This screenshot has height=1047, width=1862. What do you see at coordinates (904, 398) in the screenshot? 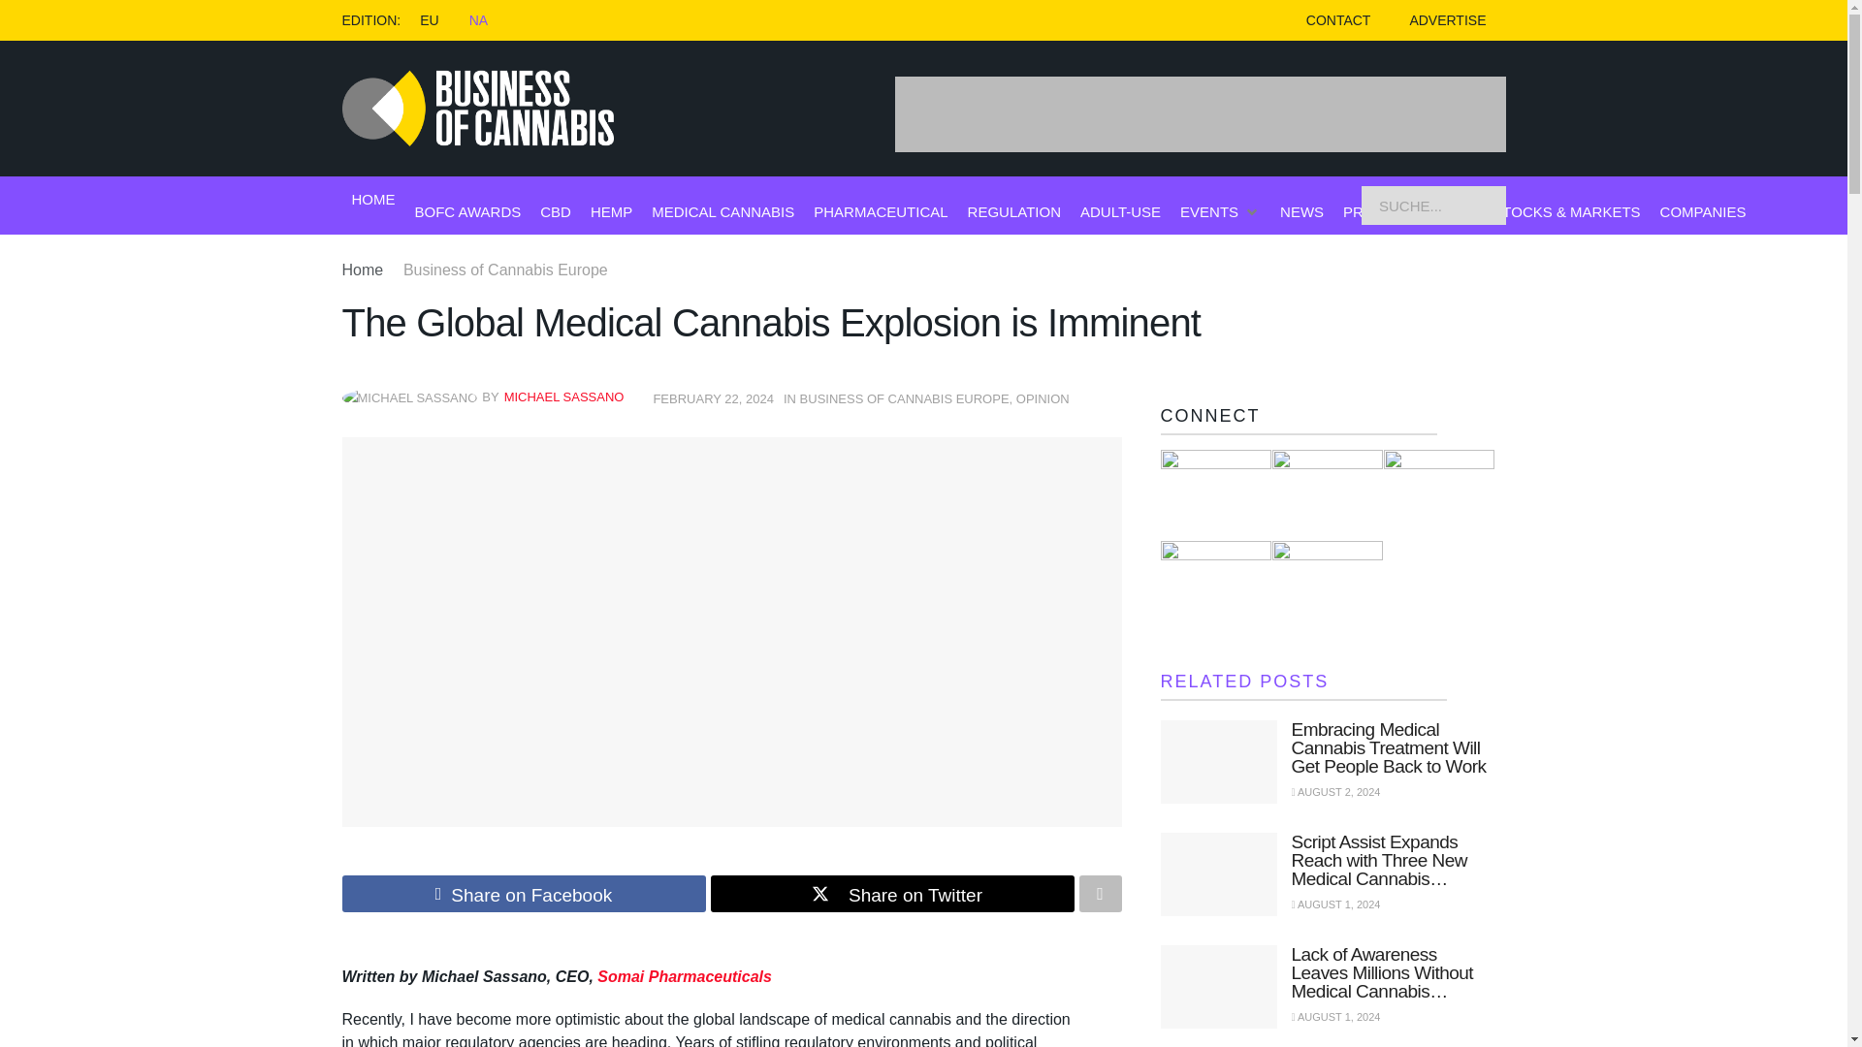
I see `BUSINESS OF CANNABIS EUROPE` at bounding box center [904, 398].